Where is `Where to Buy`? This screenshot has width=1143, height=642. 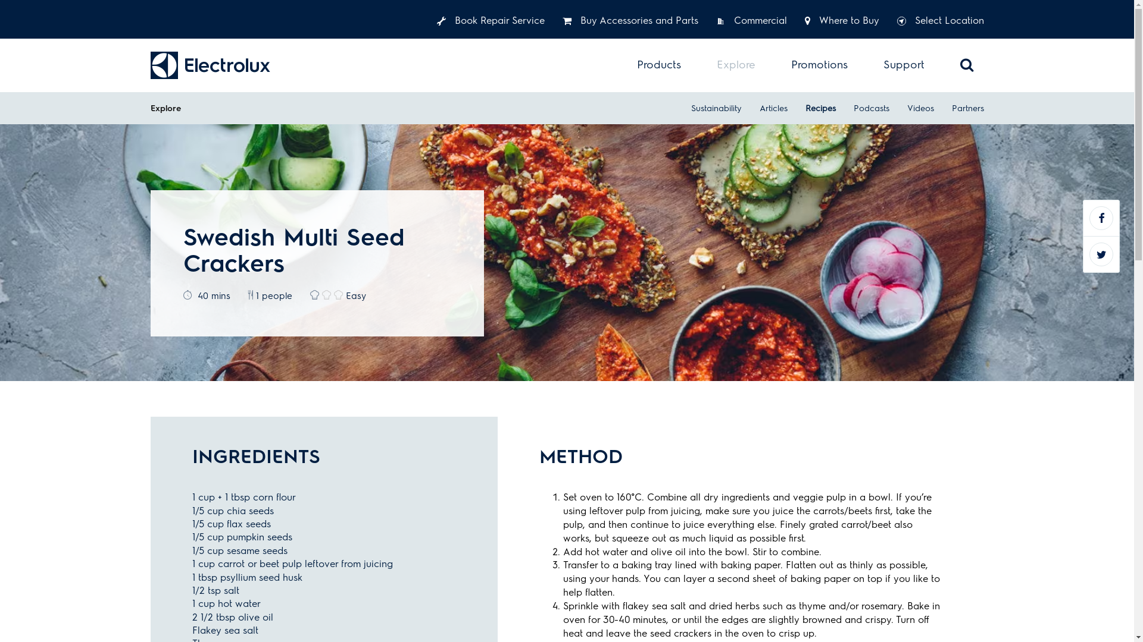
Where to Buy is located at coordinates (842, 21).